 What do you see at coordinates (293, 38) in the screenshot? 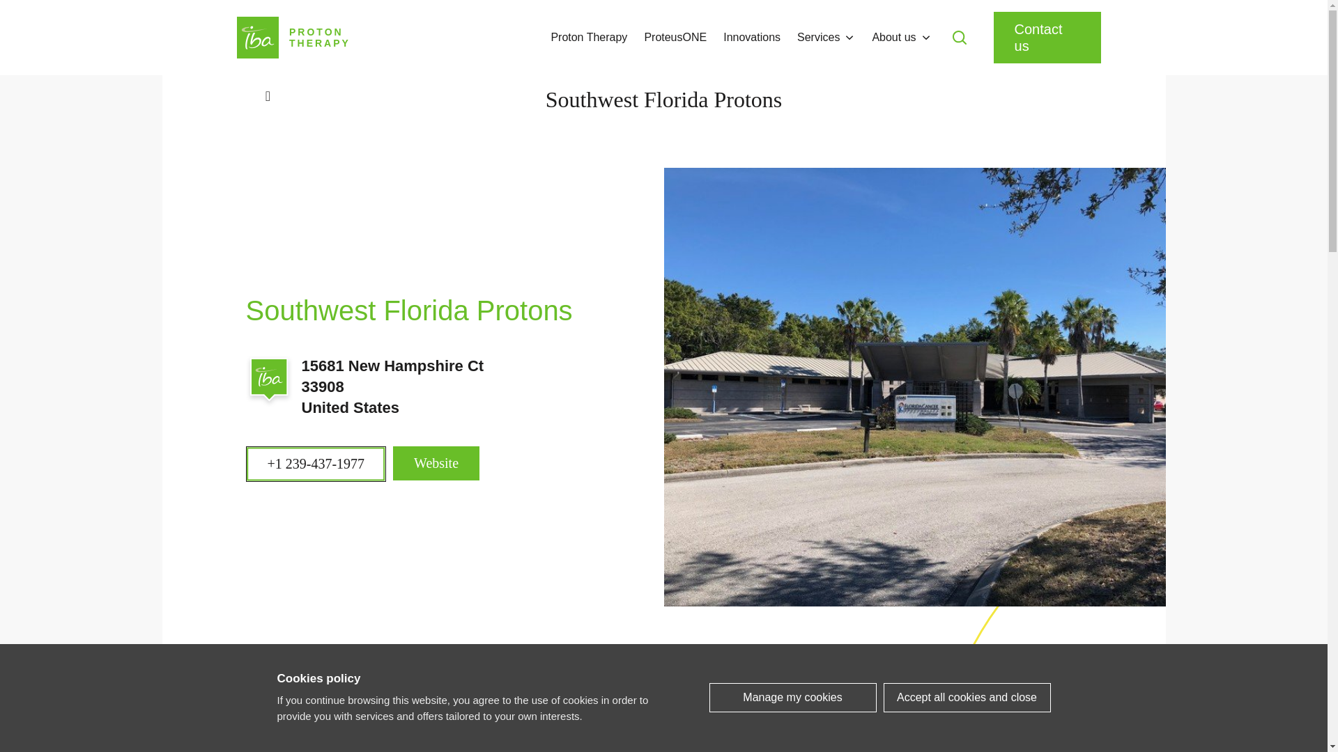
I see `Innovations` at bounding box center [293, 38].